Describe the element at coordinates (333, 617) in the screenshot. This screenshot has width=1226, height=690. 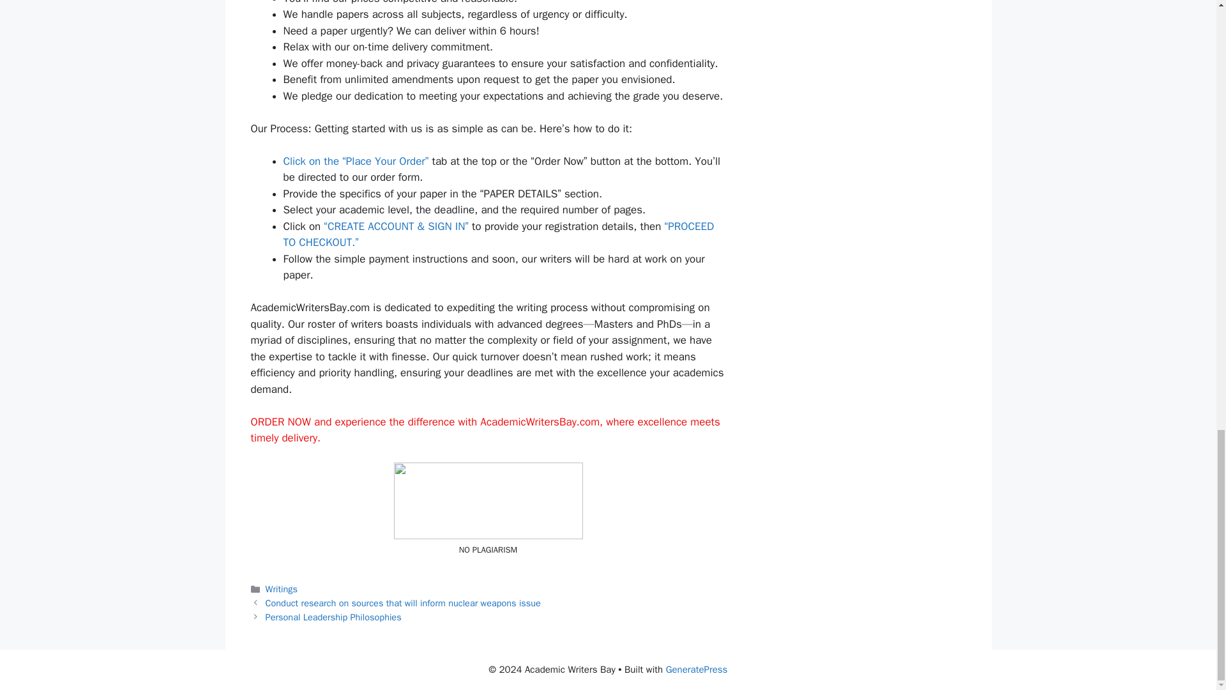
I see `Personal Leadership Philosophies` at that location.